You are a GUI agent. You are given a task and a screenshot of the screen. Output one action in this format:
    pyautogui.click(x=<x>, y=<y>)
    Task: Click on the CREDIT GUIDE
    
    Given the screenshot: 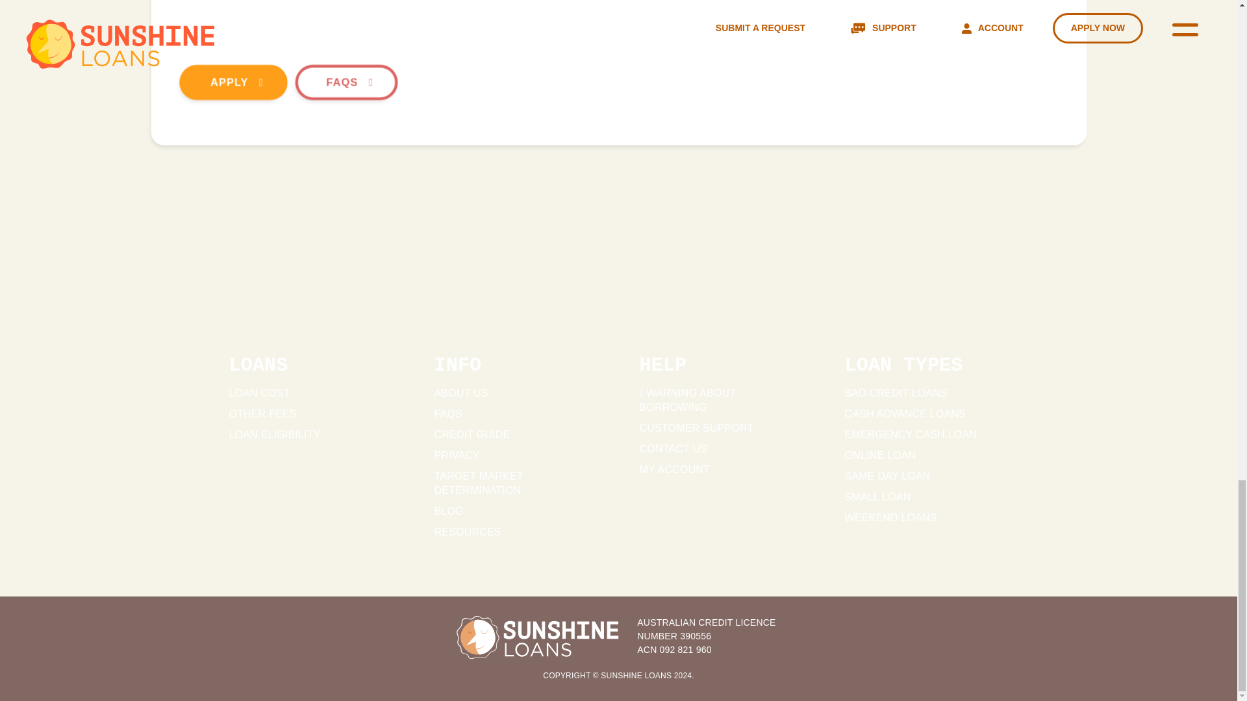 What is the action you would take?
    pyautogui.click(x=472, y=434)
    